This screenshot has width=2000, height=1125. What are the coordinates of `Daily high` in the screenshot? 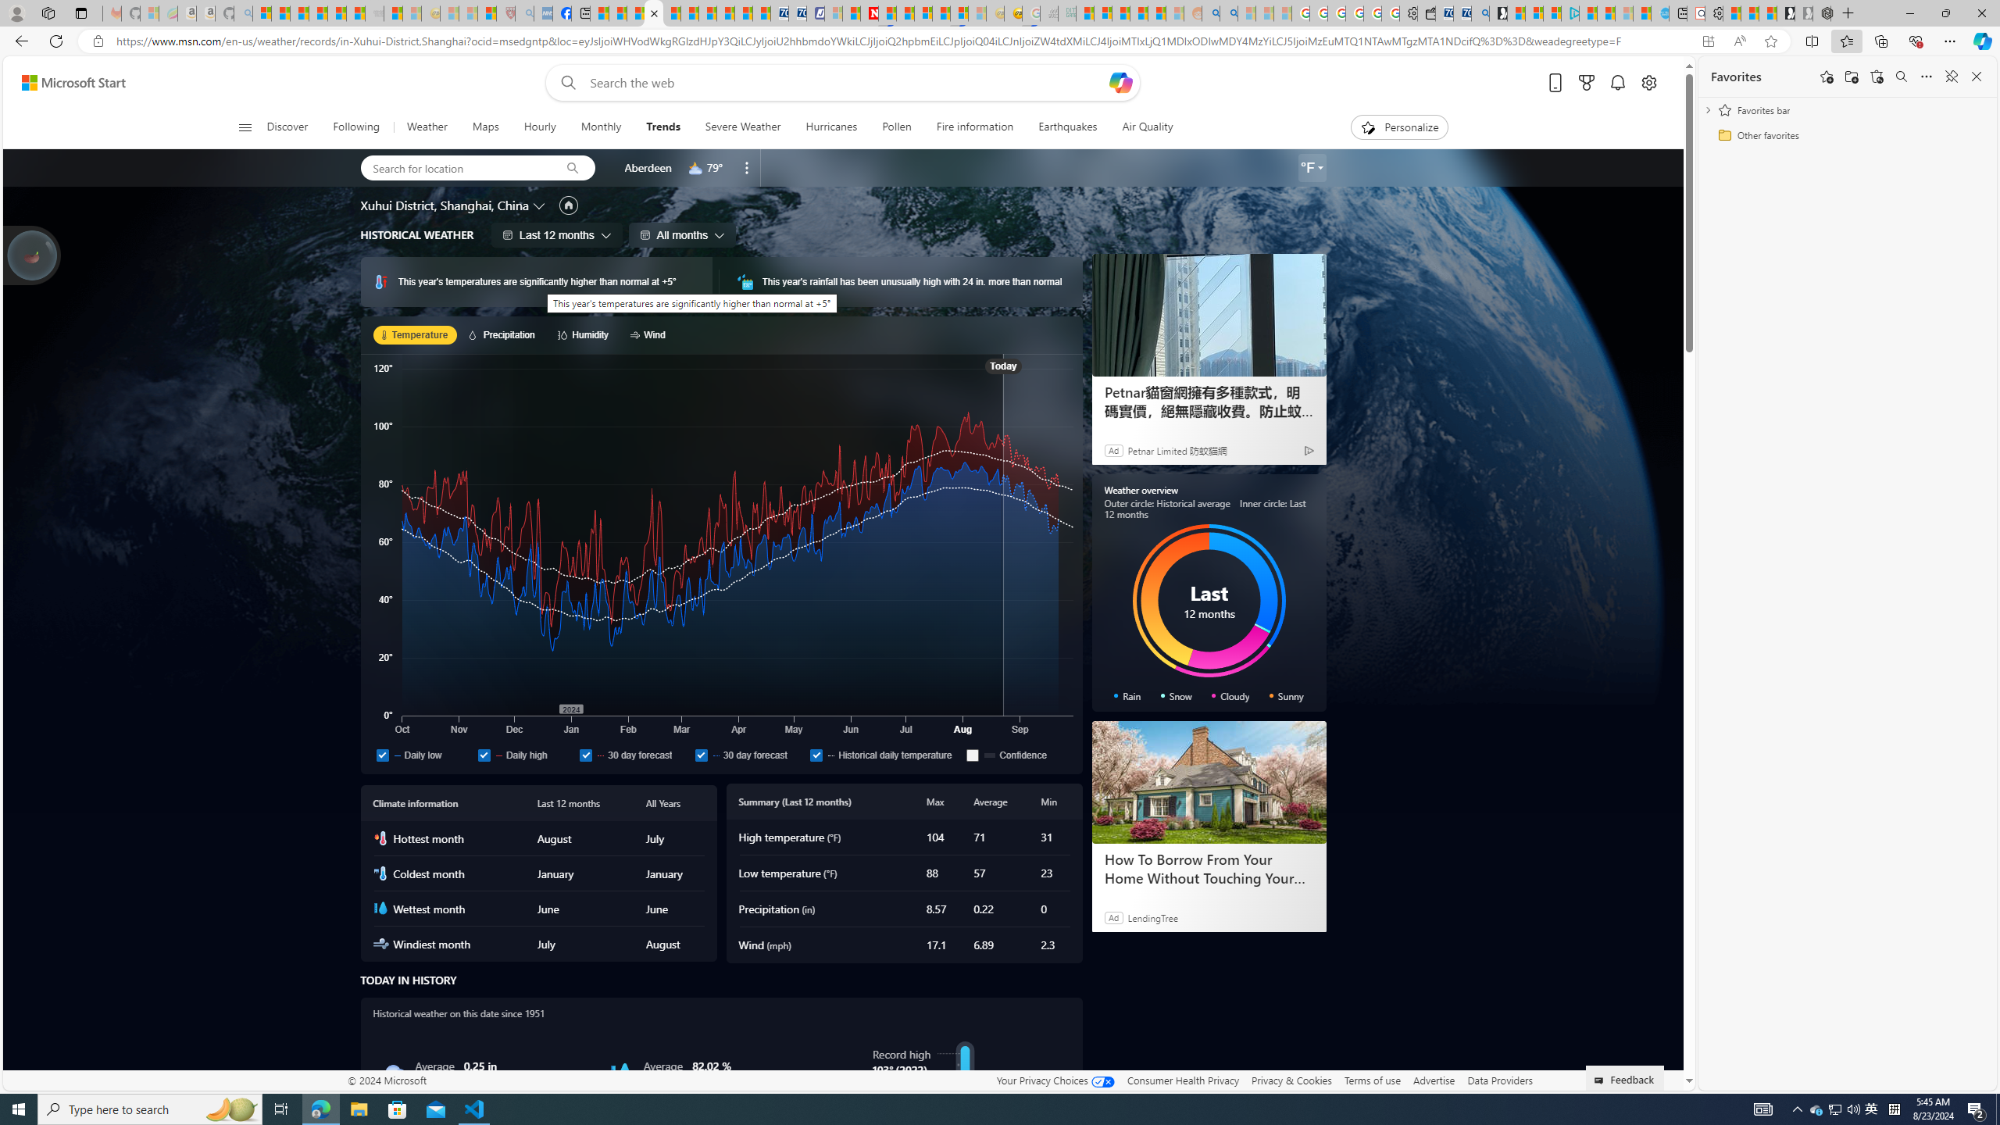 It's located at (525, 755).